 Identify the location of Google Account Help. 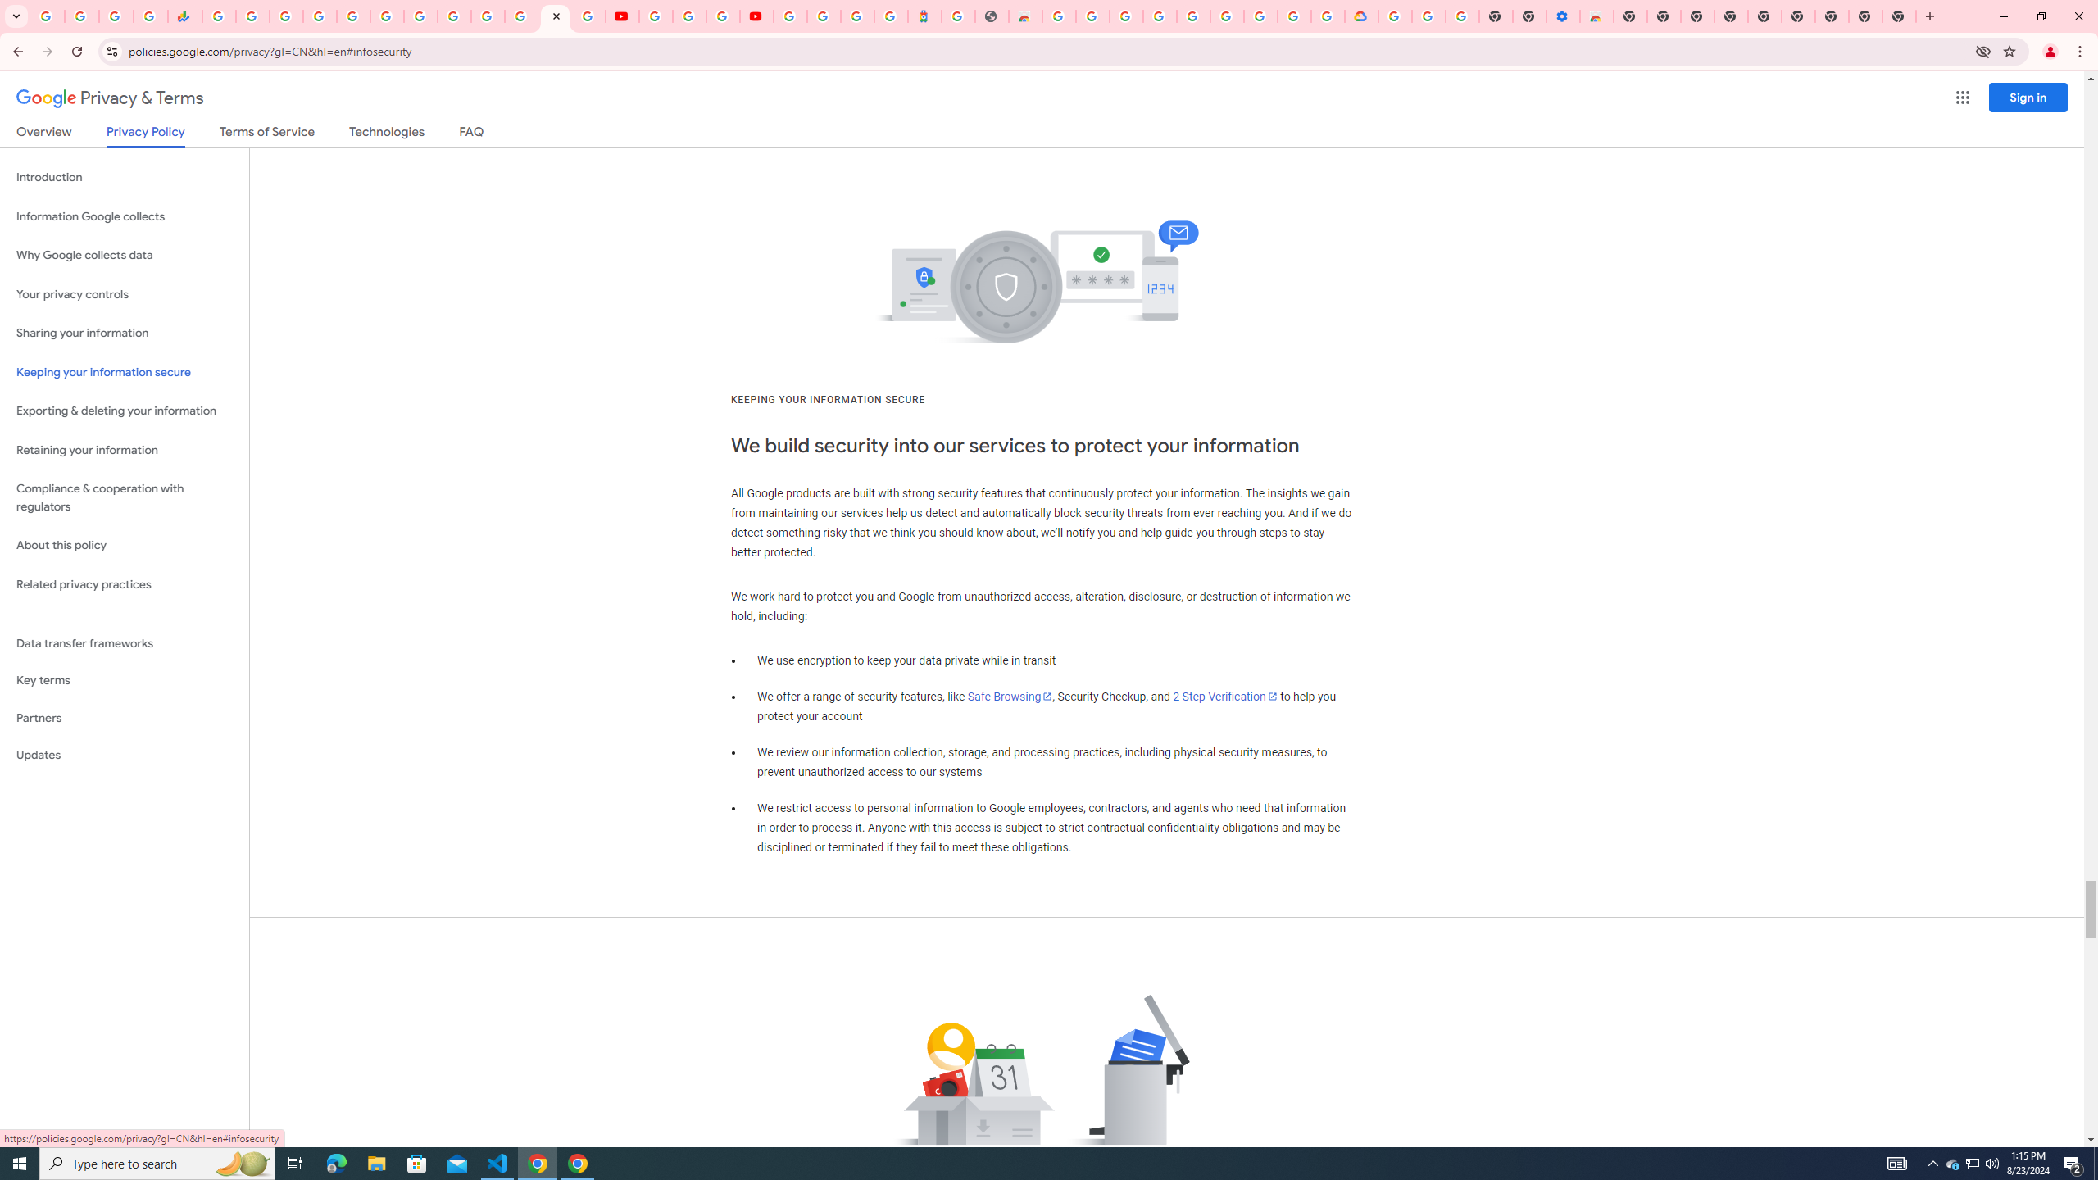
(1429, 16).